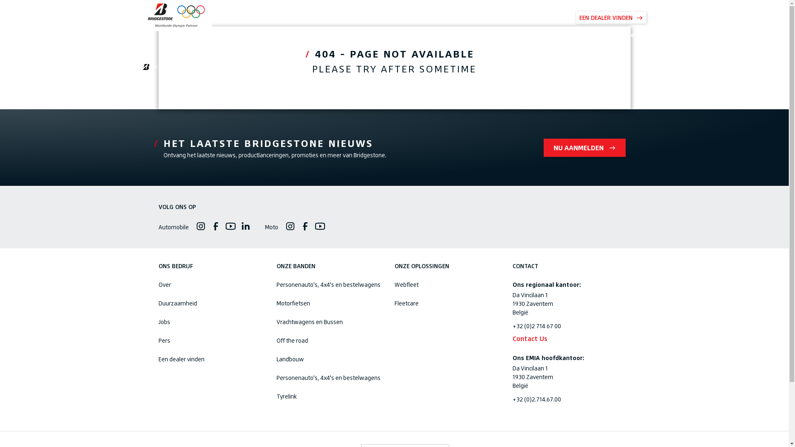 The height and width of the screenshot is (447, 795). Describe the element at coordinates (330, 359) in the screenshot. I see `Landbouw` at that location.